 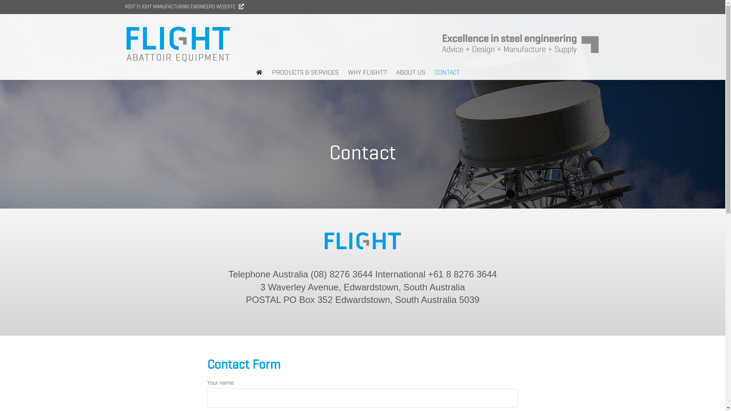 What do you see at coordinates (305, 72) in the screenshot?
I see `PRODUCTS & SERVICES` at bounding box center [305, 72].